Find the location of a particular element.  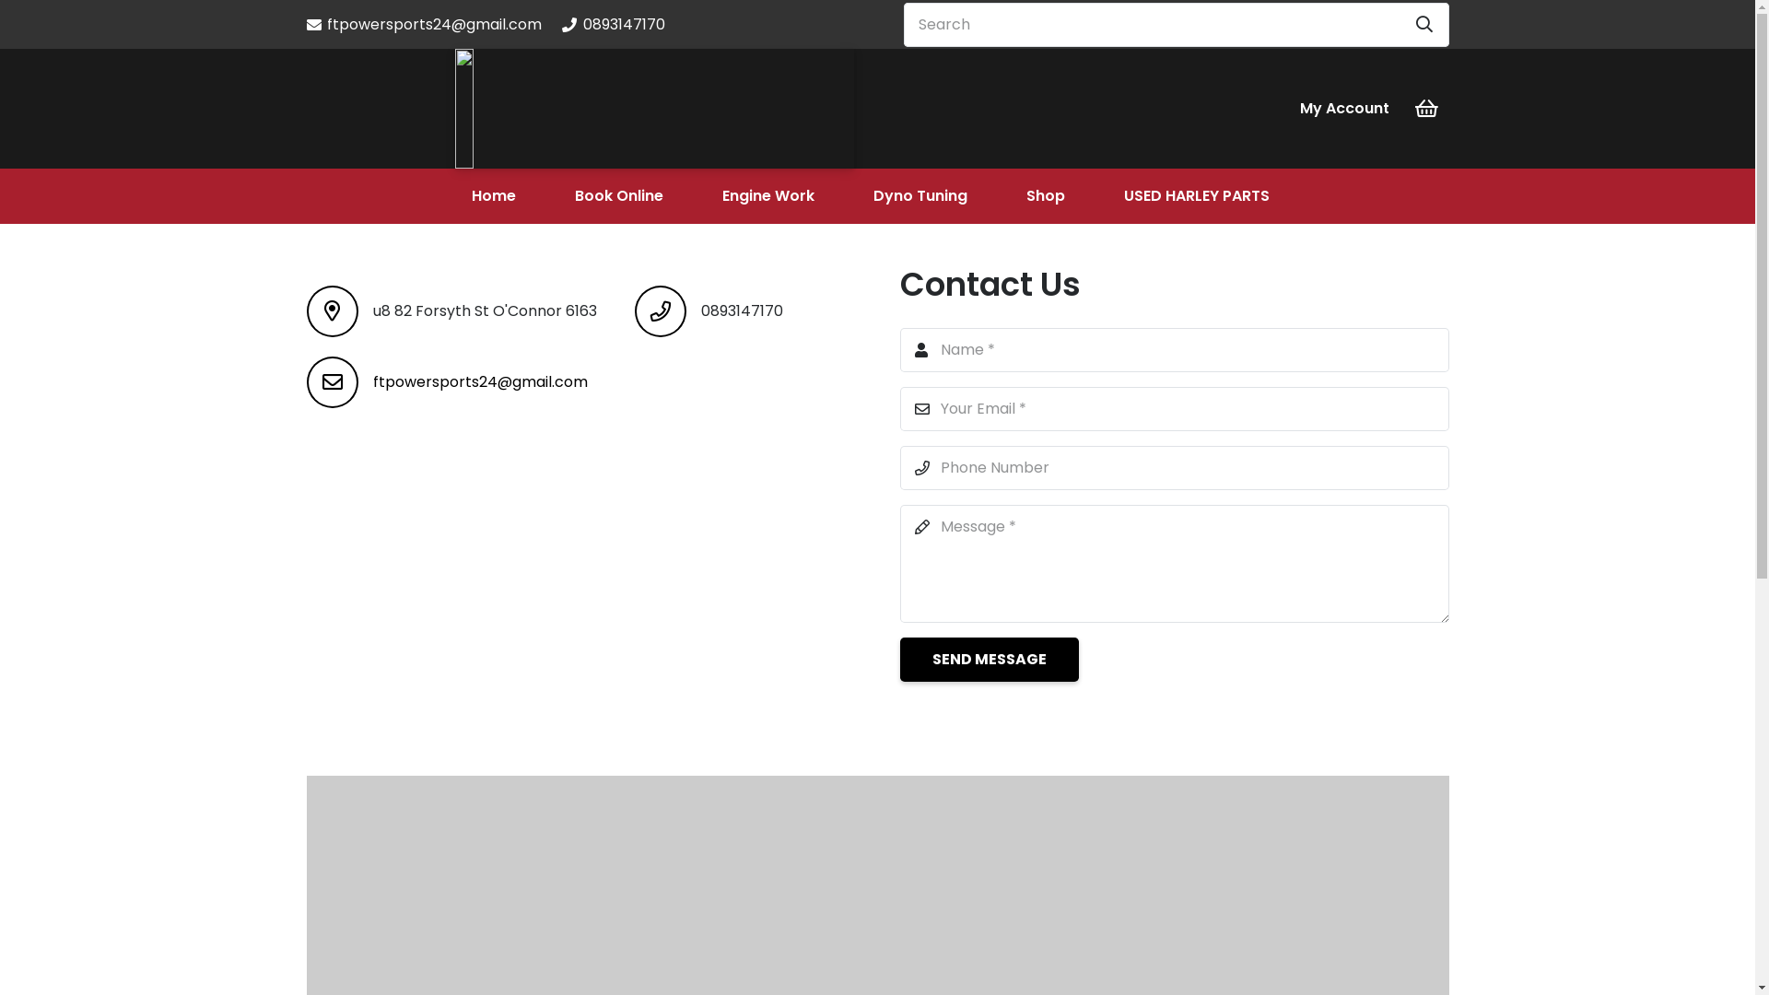

Home is located at coordinates (494, 196).